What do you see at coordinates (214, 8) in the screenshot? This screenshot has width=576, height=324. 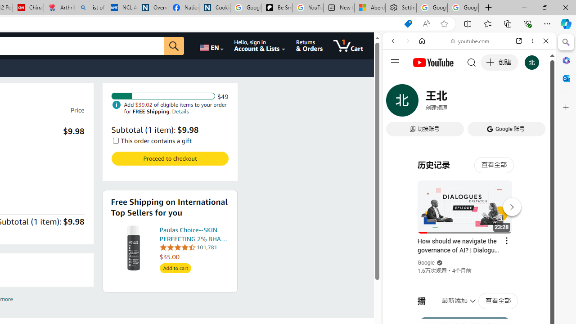 I see `Cookies` at bounding box center [214, 8].